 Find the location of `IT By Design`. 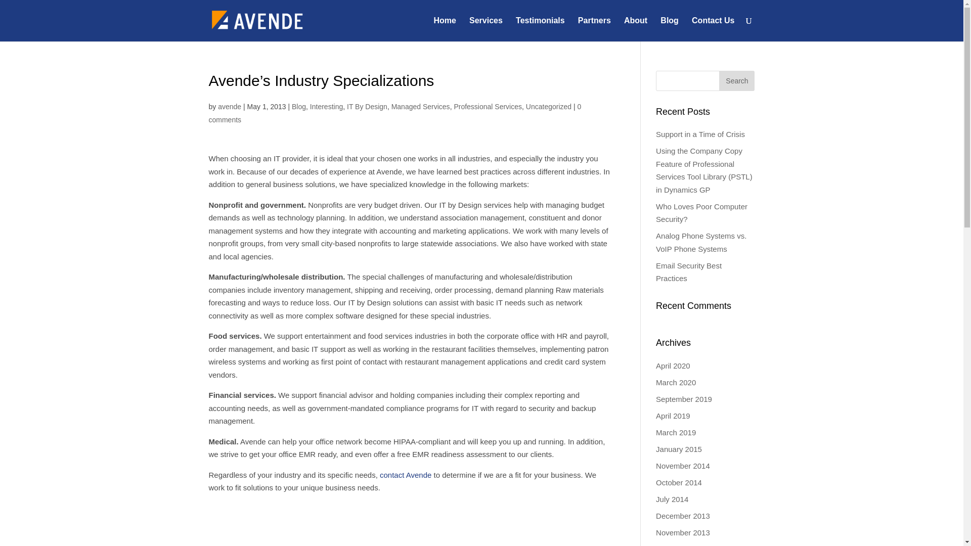

IT By Design is located at coordinates (367, 107).